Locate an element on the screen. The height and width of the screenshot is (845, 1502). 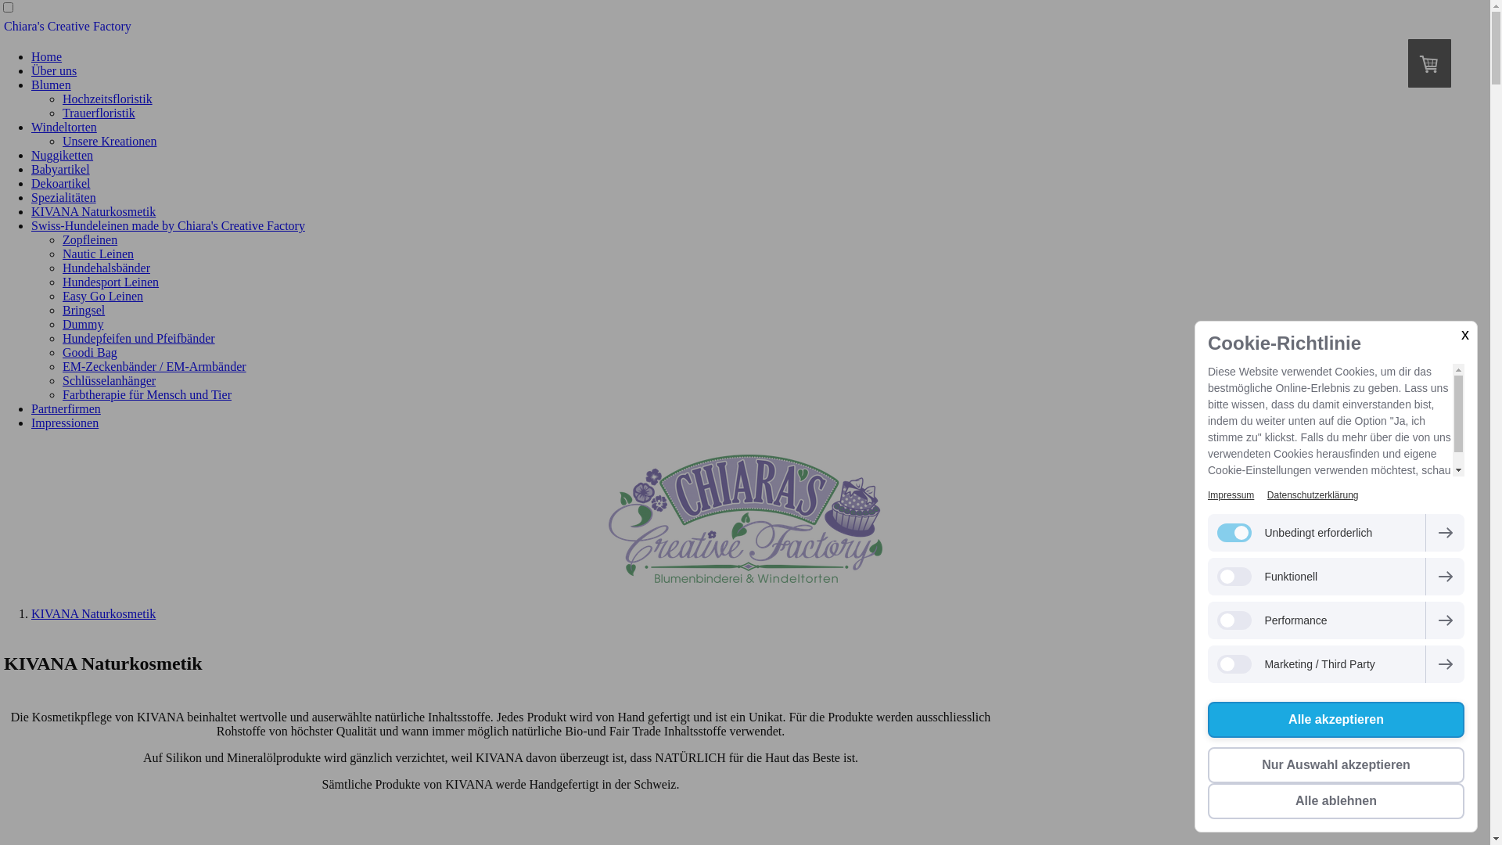
Alle ablehnen is located at coordinates (1336, 801).